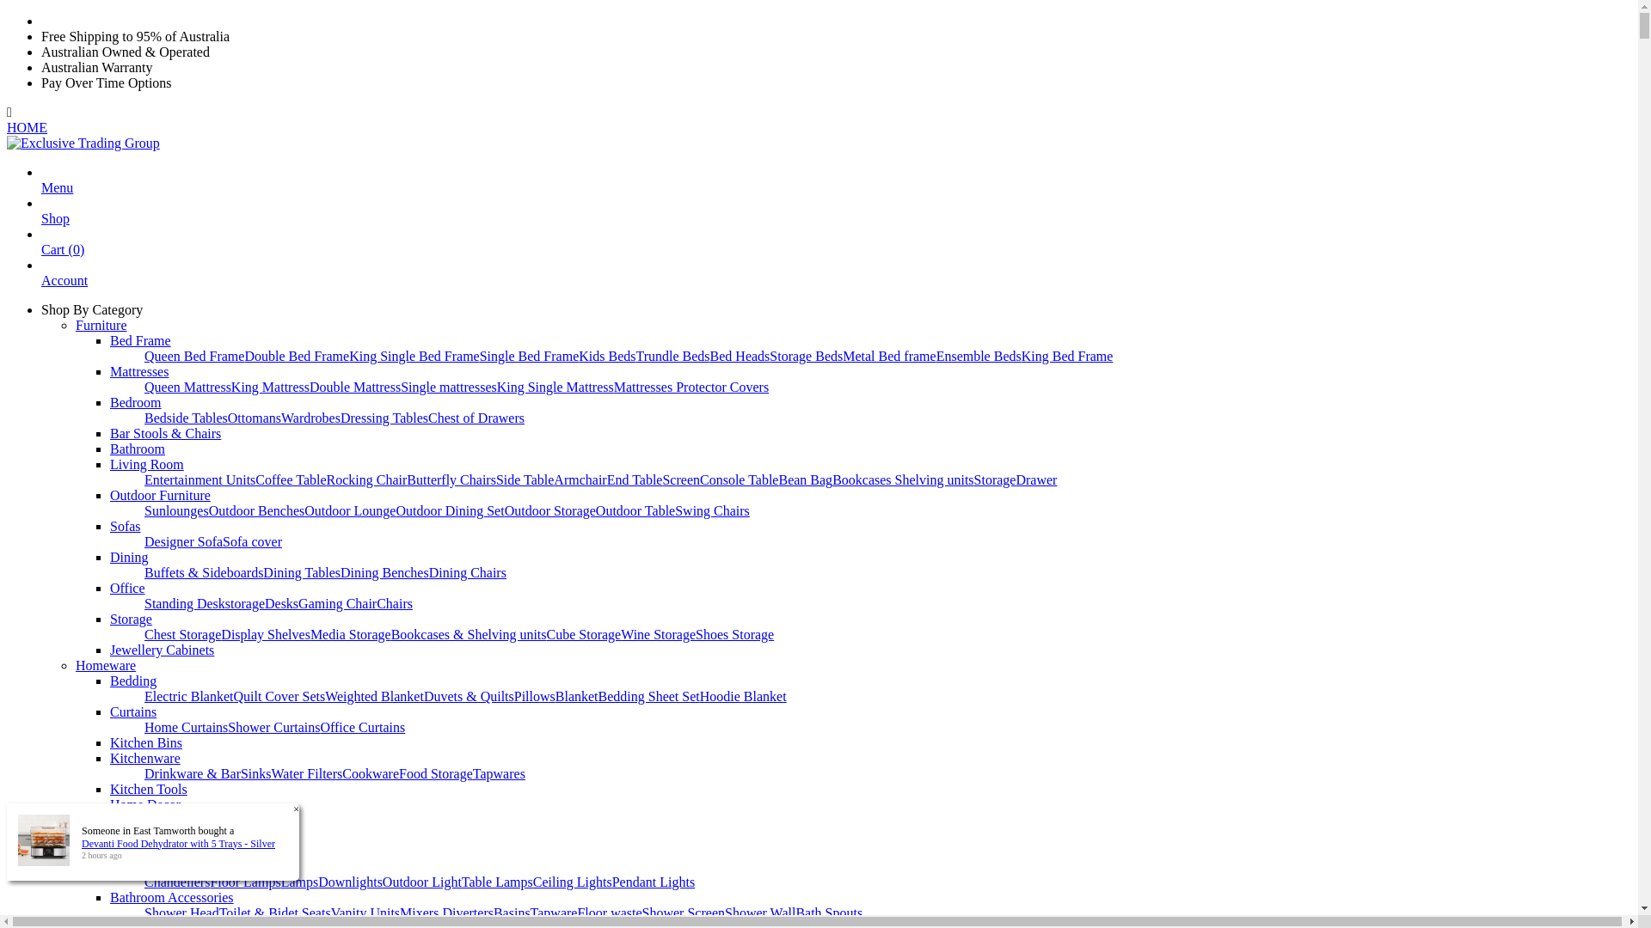 The image size is (1651, 928). Describe the element at coordinates (414, 356) in the screenshot. I see `King Single Bed Frame` at that location.